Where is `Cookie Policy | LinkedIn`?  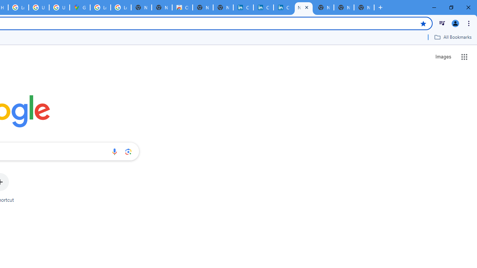 Cookie Policy | LinkedIn is located at coordinates (263, 7).